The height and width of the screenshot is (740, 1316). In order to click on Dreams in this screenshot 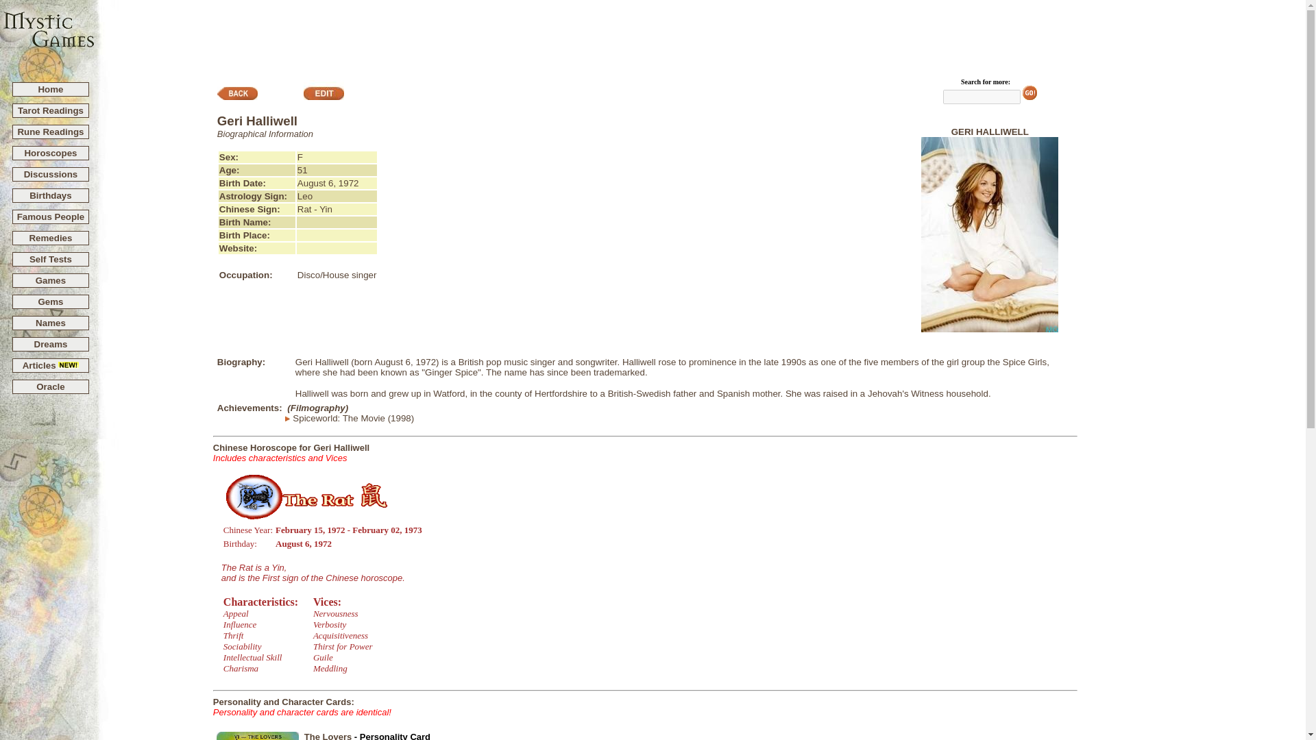, I will do `click(51, 344)`.